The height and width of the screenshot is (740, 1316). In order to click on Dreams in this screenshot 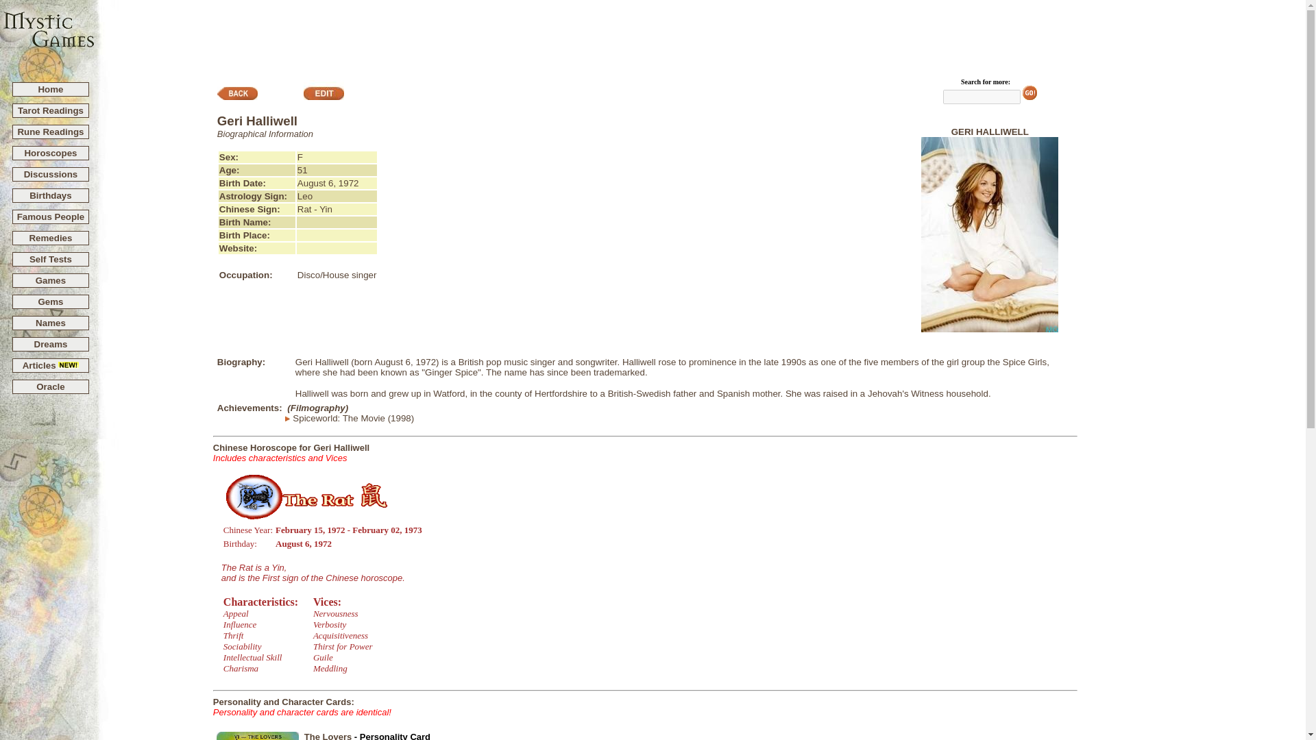, I will do `click(51, 344)`.